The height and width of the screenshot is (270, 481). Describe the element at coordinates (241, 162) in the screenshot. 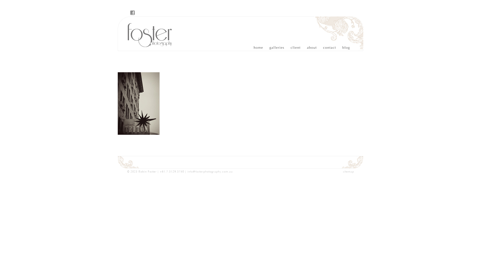

I see `click to view more images` at that location.